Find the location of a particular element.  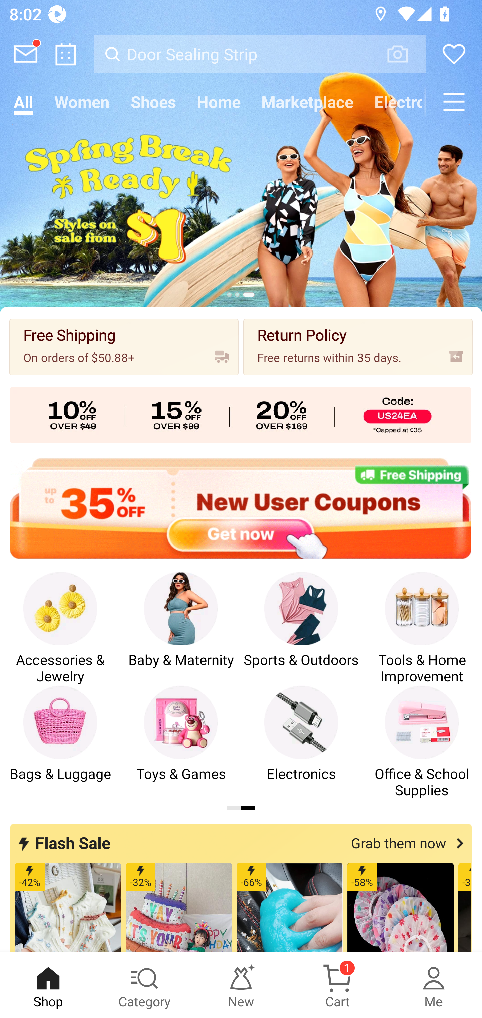

Shoes is located at coordinates (153, 102).